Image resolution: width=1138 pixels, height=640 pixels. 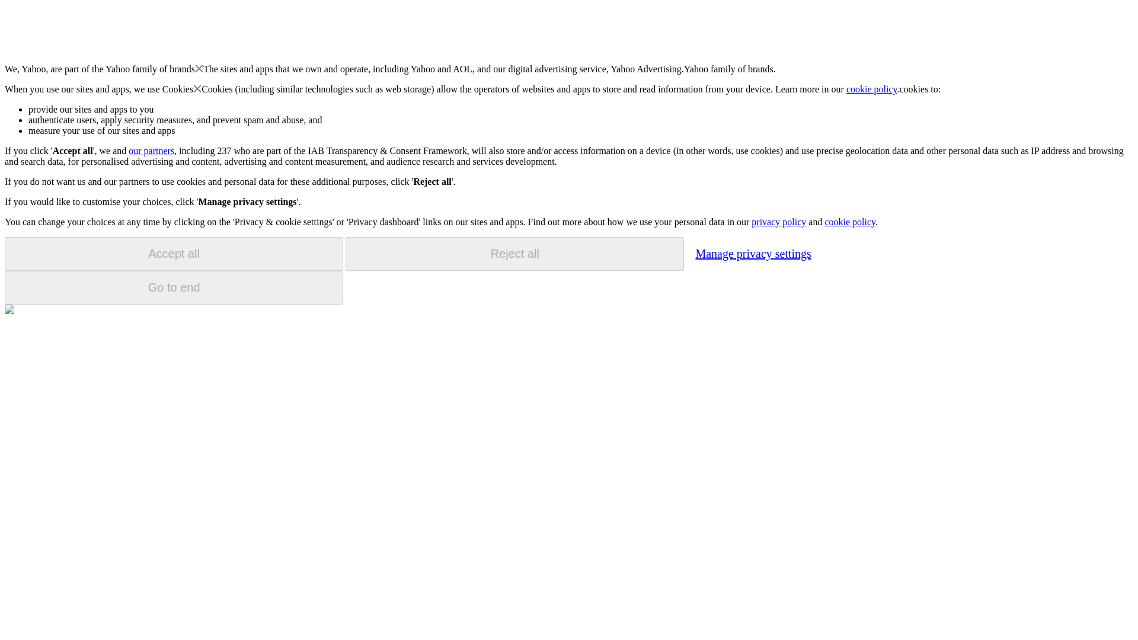 I want to click on cookie policy, so click(x=872, y=89).